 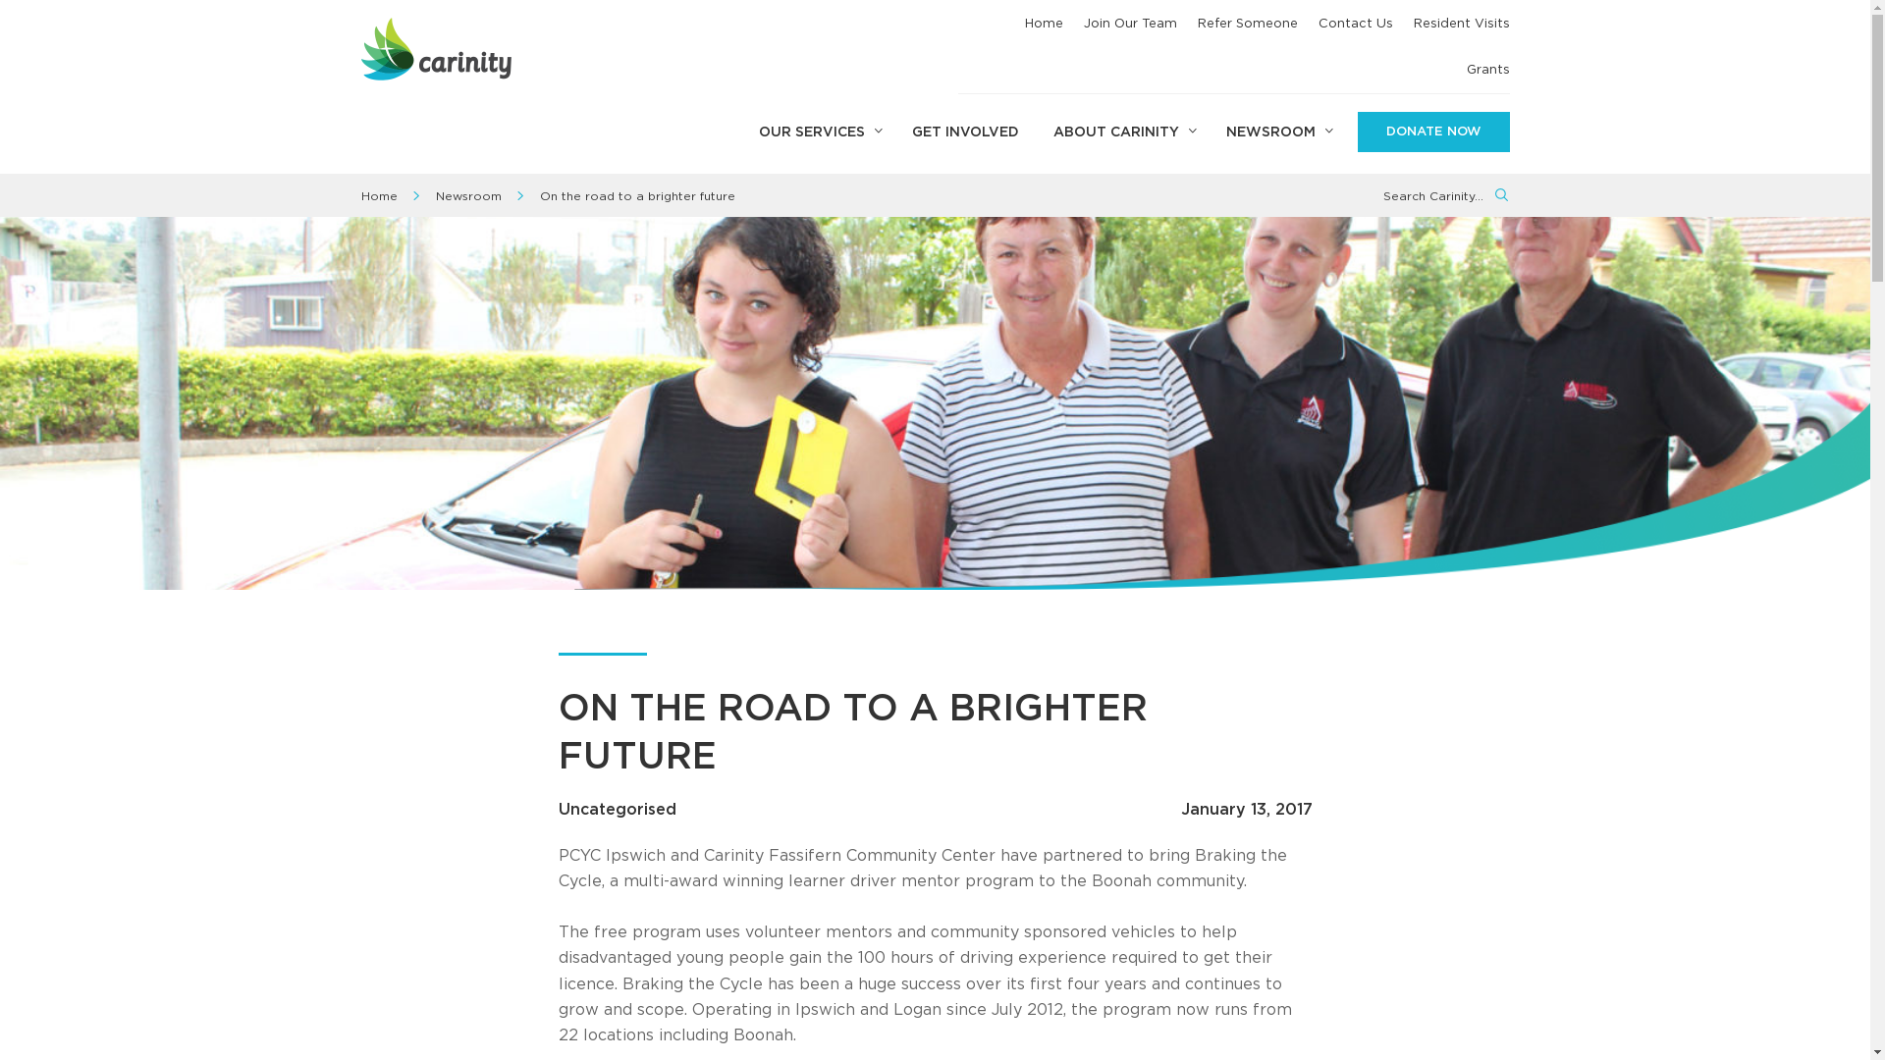 What do you see at coordinates (1248, 24) in the screenshot?
I see `Refer Someone` at bounding box center [1248, 24].